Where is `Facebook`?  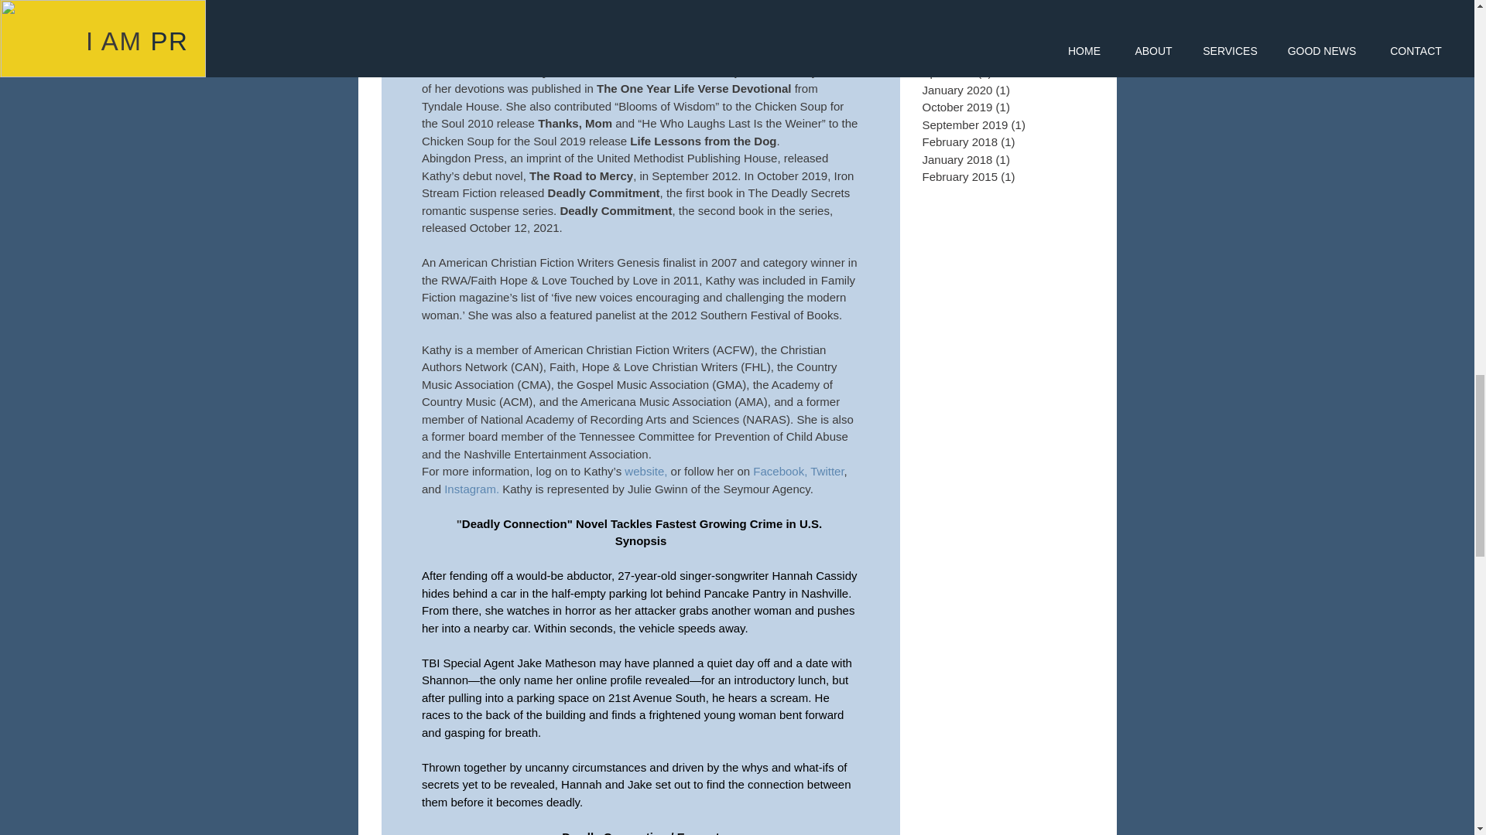
Facebook is located at coordinates (779, 470).